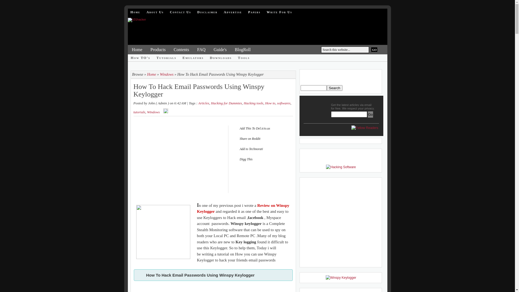 This screenshot has width=519, height=292. Describe the element at coordinates (233, 12) in the screenshot. I see `Advertise` at that location.